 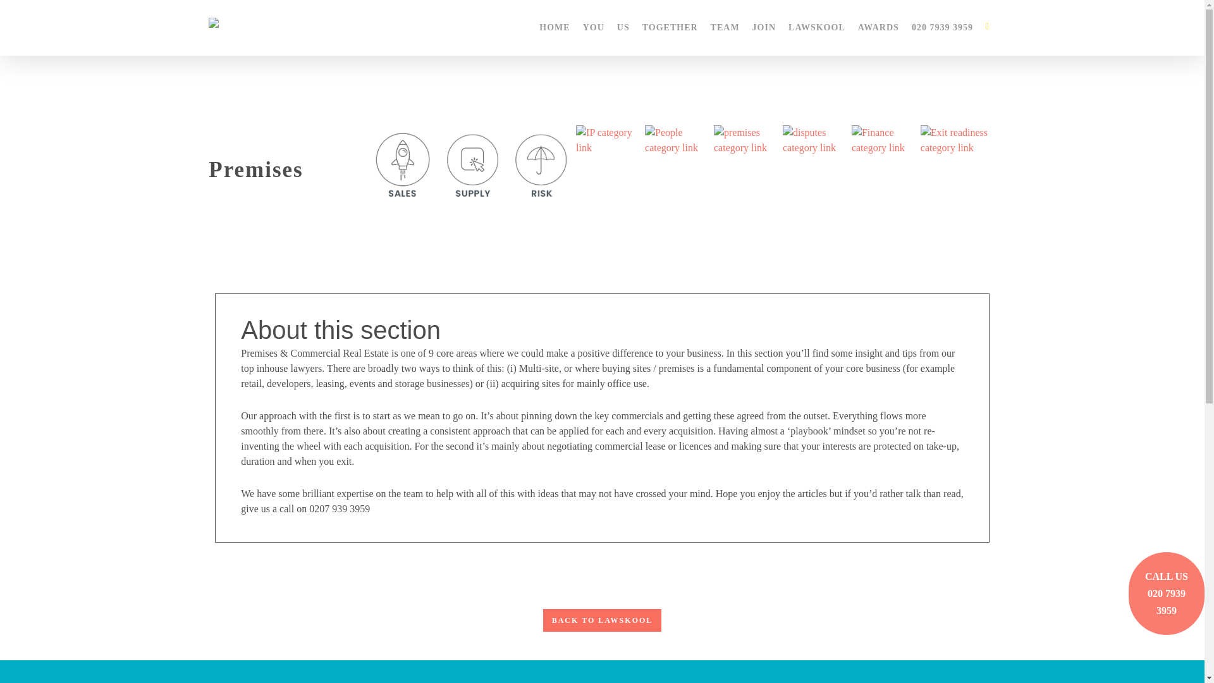 I want to click on LAWSKOOL, so click(x=817, y=27).